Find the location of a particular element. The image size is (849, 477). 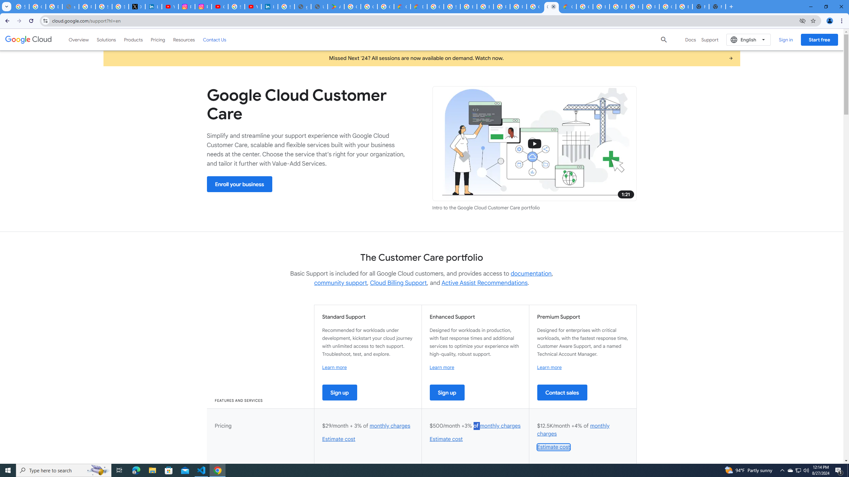

Contact sales is located at coordinates (562, 392).